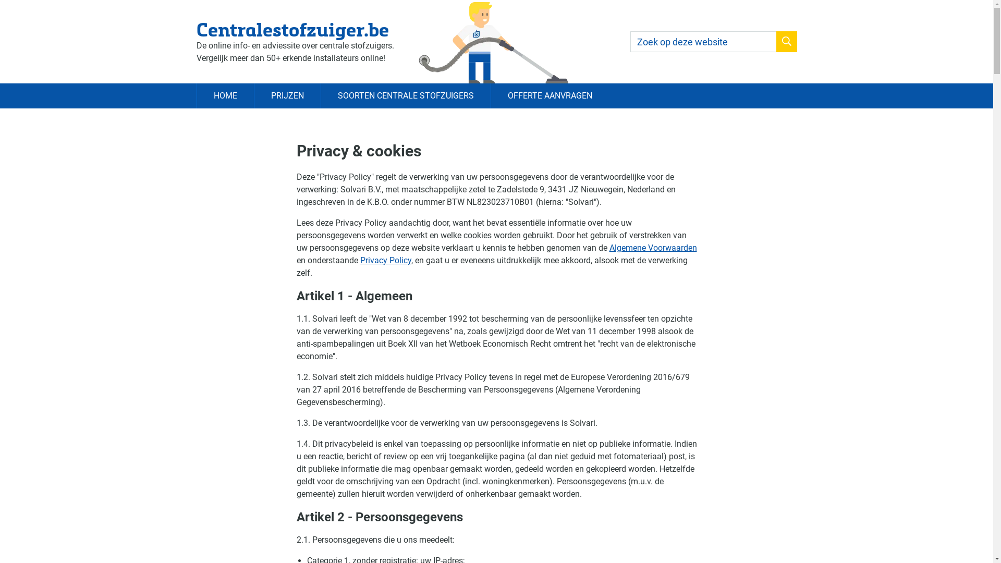 Image resolution: width=1001 pixels, height=563 pixels. What do you see at coordinates (295, 29) in the screenshot?
I see `Centralestofzuiger.be` at bounding box center [295, 29].